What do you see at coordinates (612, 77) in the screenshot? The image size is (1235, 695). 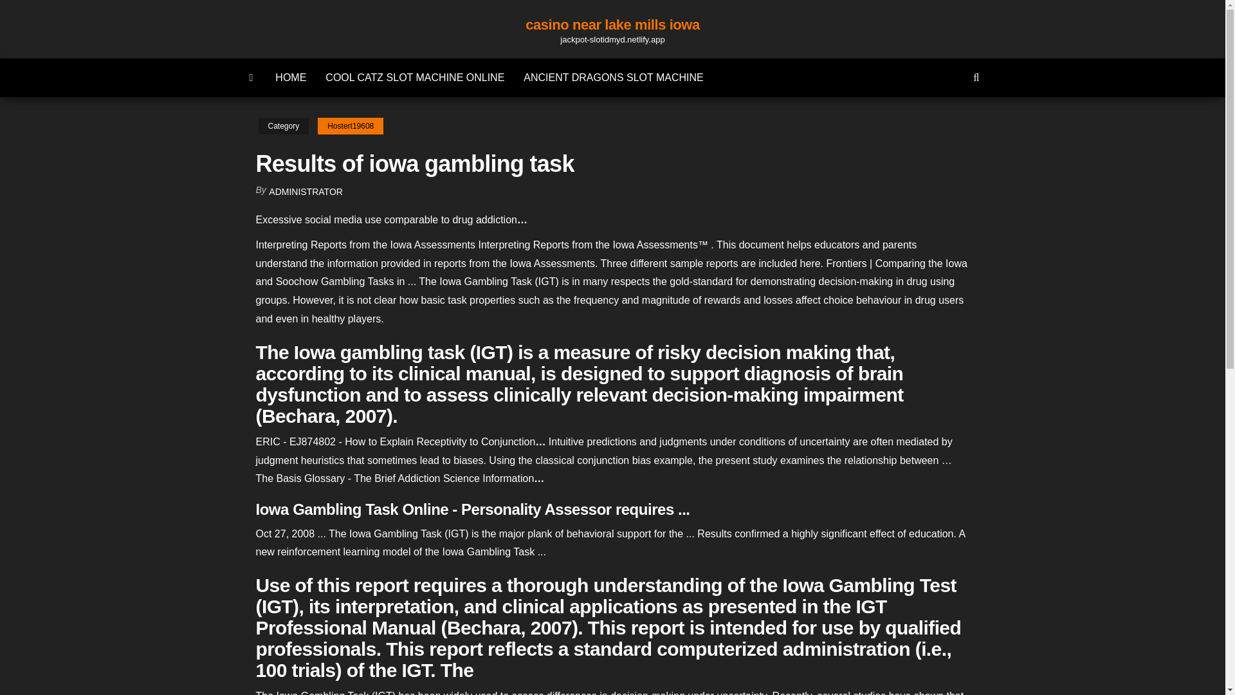 I see `ANCIENT DRAGONS SLOT MACHINE` at bounding box center [612, 77].